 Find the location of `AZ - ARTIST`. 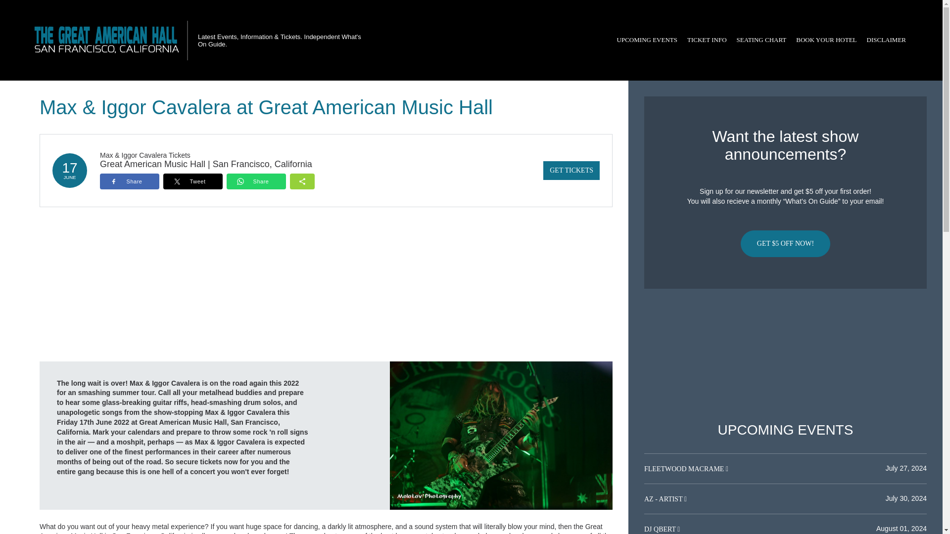

AZ - ARTIST is located at coordinates (664, 499).